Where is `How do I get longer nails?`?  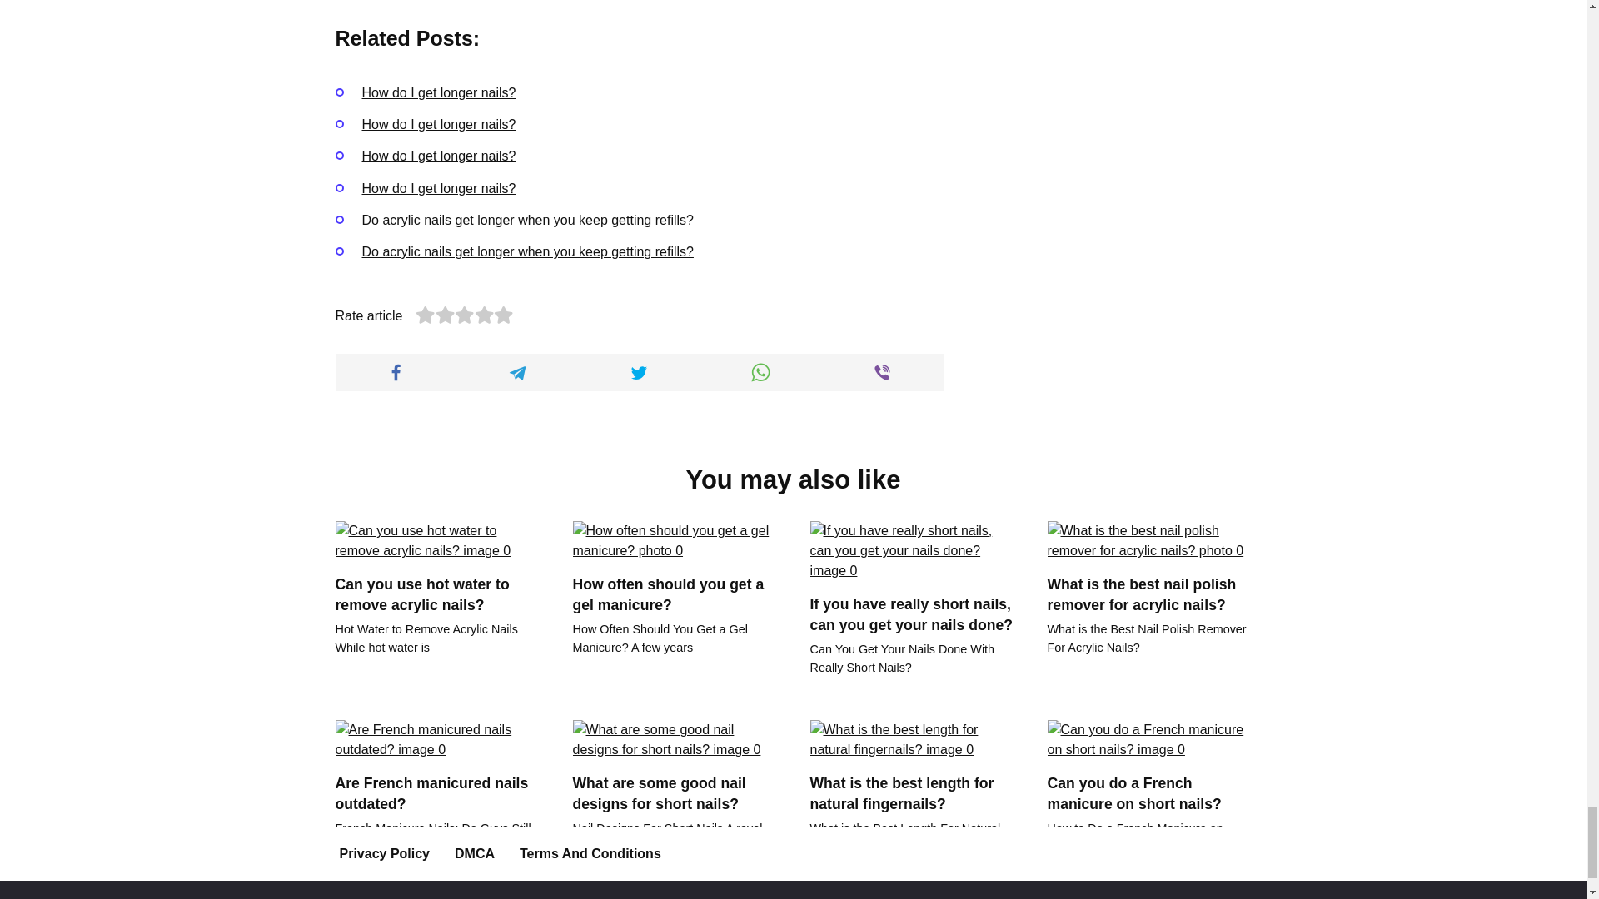
How do I get longer nails? is located at coordinates (438, 124).